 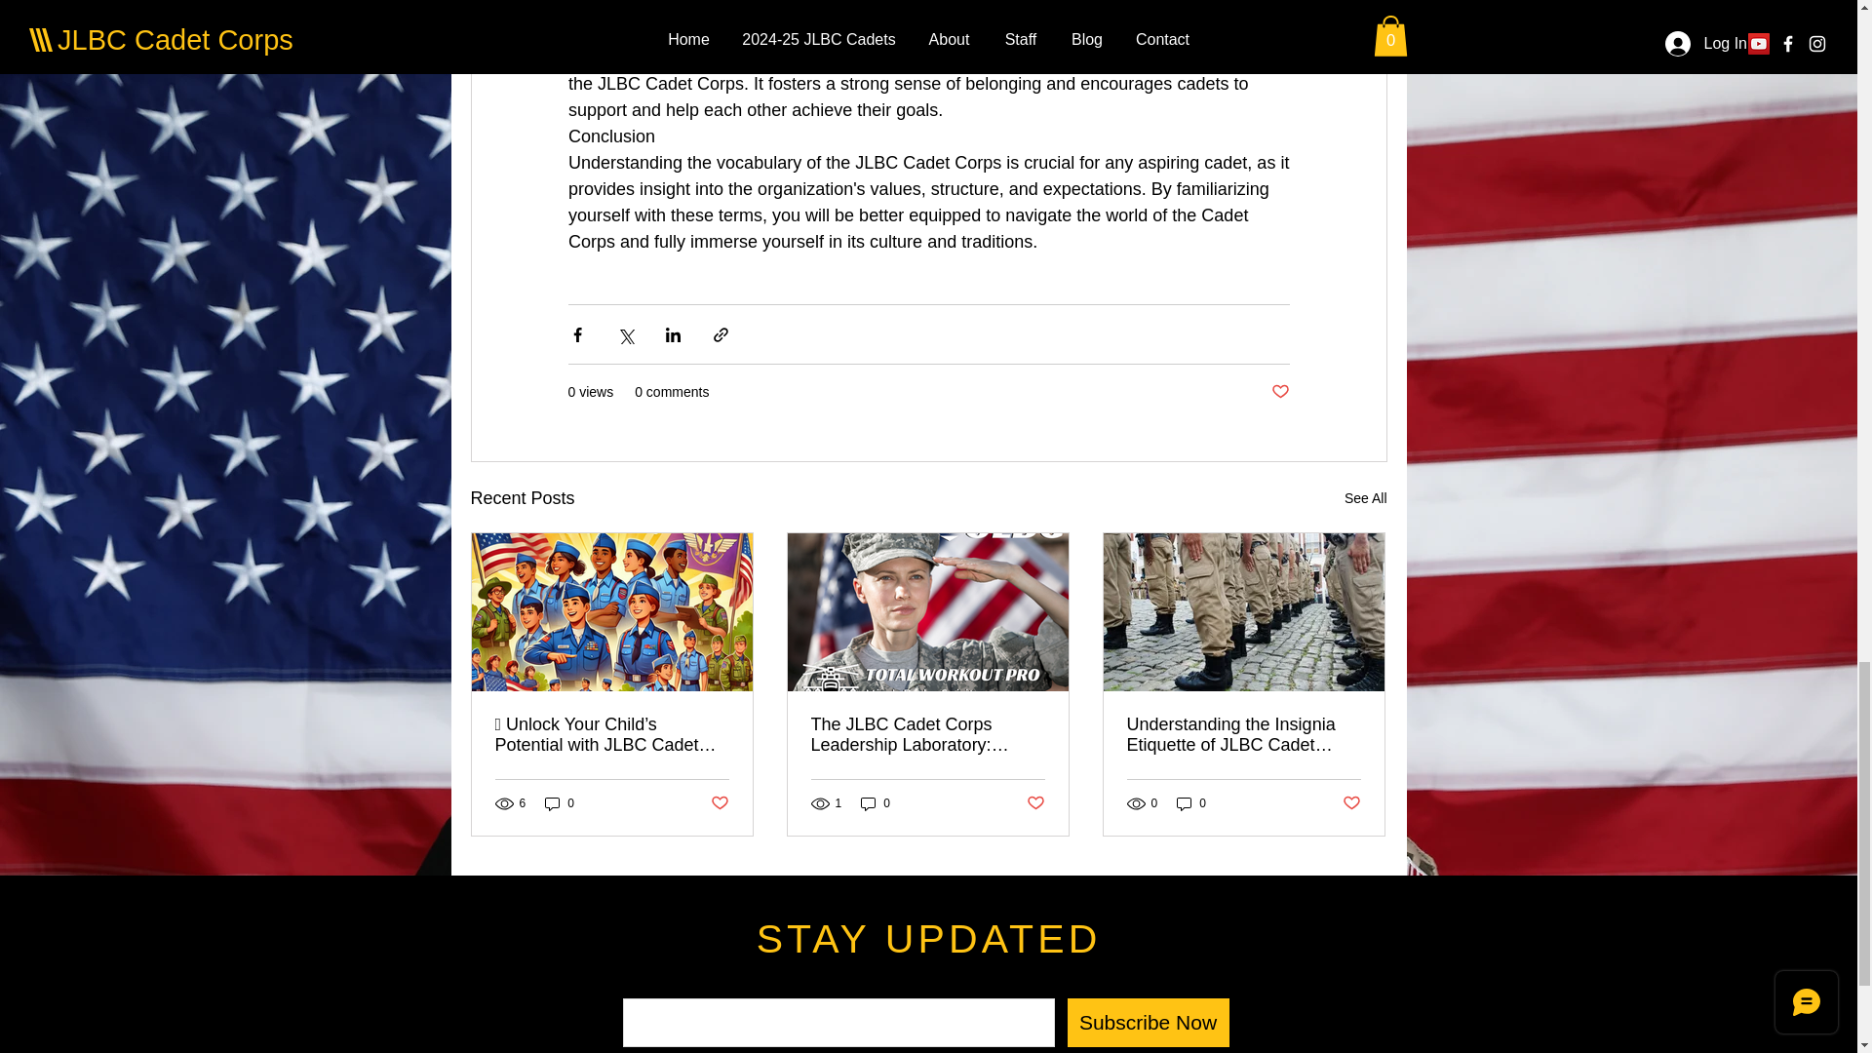 What do you see at coordinates (1279, 392) in the screenshot?
I see `Post not marked as liked` at bounding box center [1279, 392].